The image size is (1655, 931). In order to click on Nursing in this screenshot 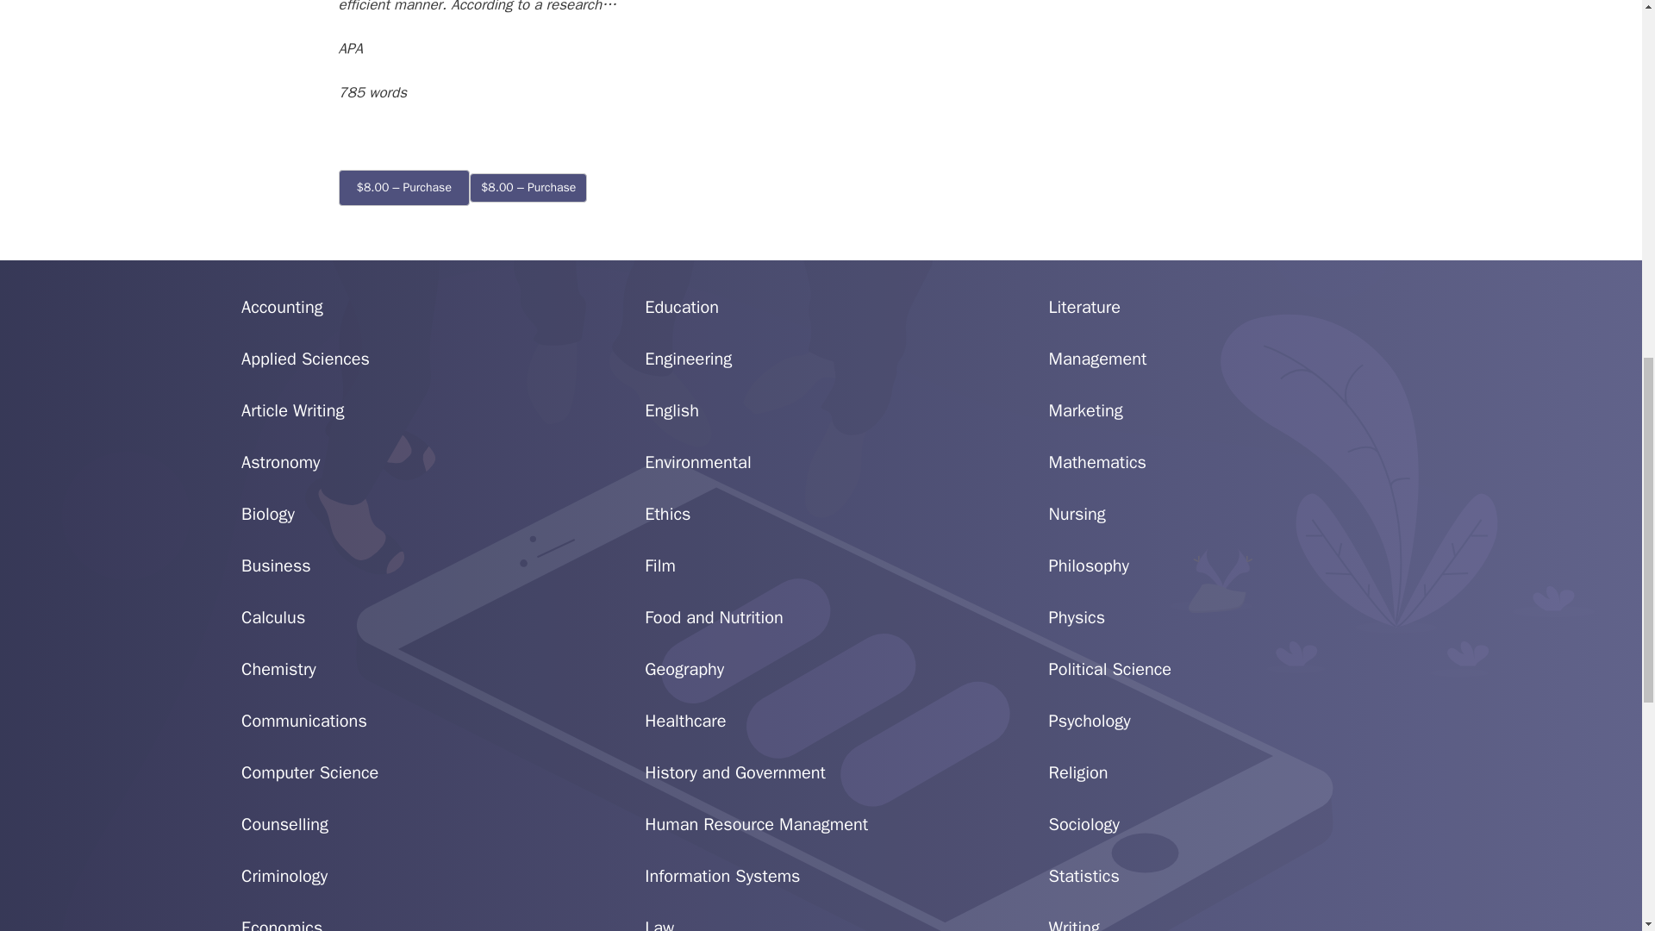, I will do `click(1077, 514)`.